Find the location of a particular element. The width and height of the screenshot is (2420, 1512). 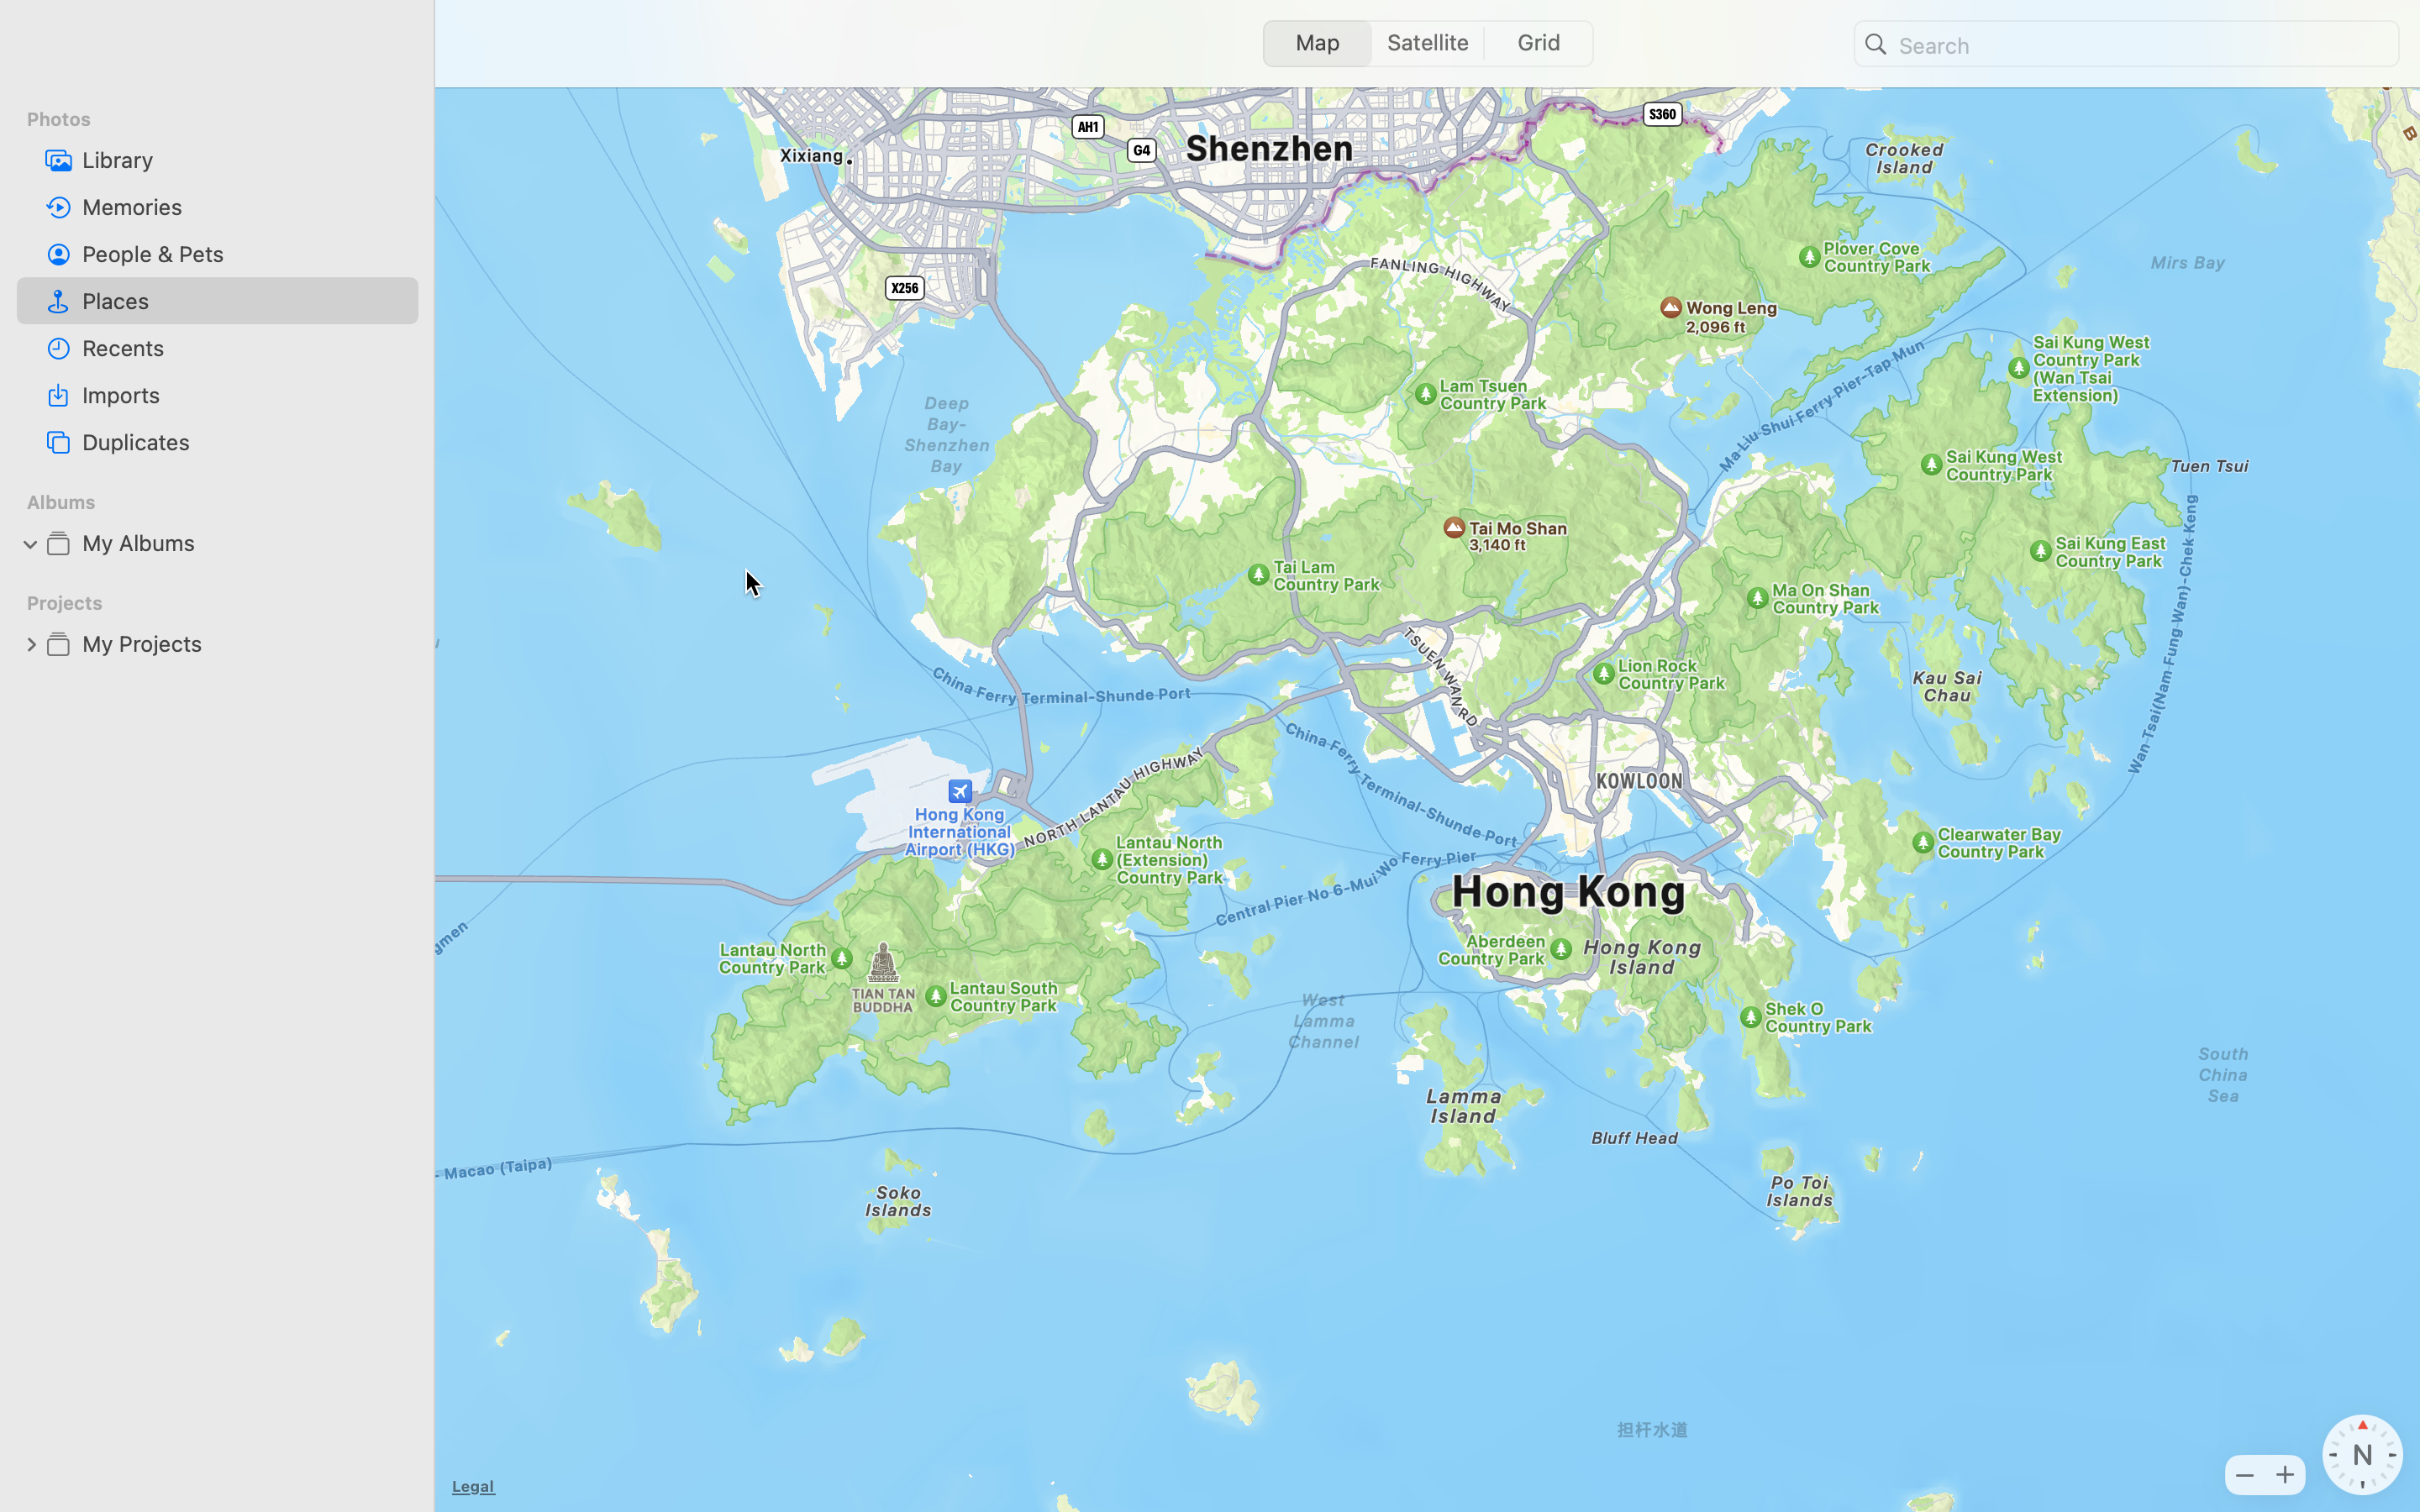

1 is located at coordinates (31, 543).